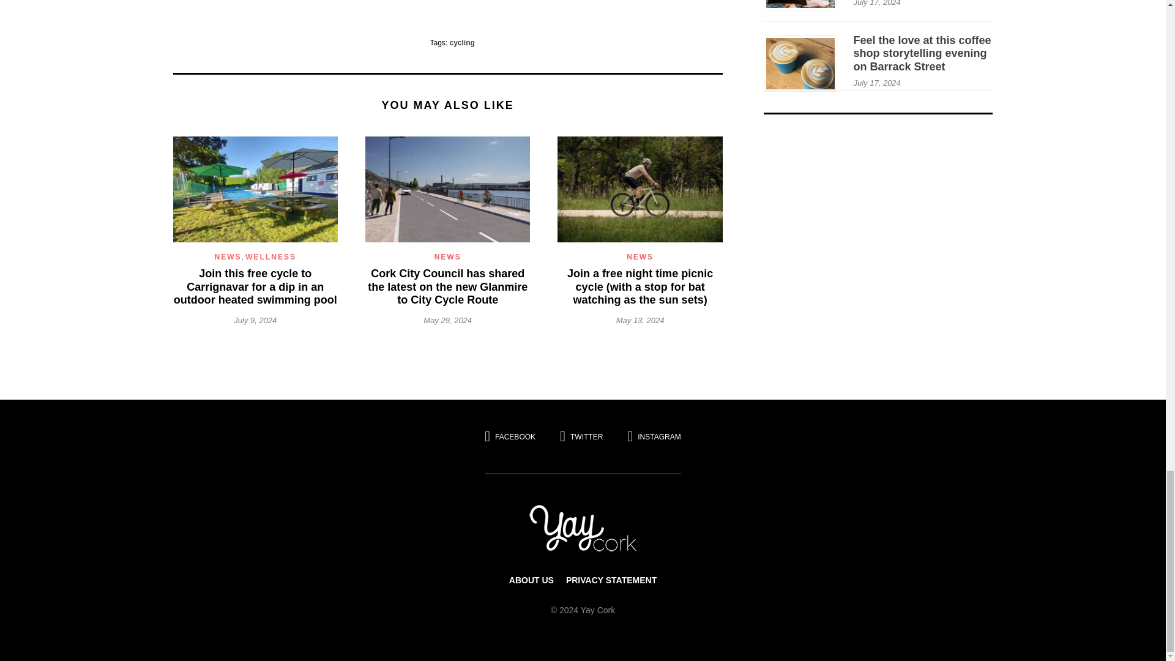 The width and height of the screenshot is (1175, 661). What do you see at coordinates (581, 436) in the screenshot?
I see `Twitter` at bounding box center [581, 436].